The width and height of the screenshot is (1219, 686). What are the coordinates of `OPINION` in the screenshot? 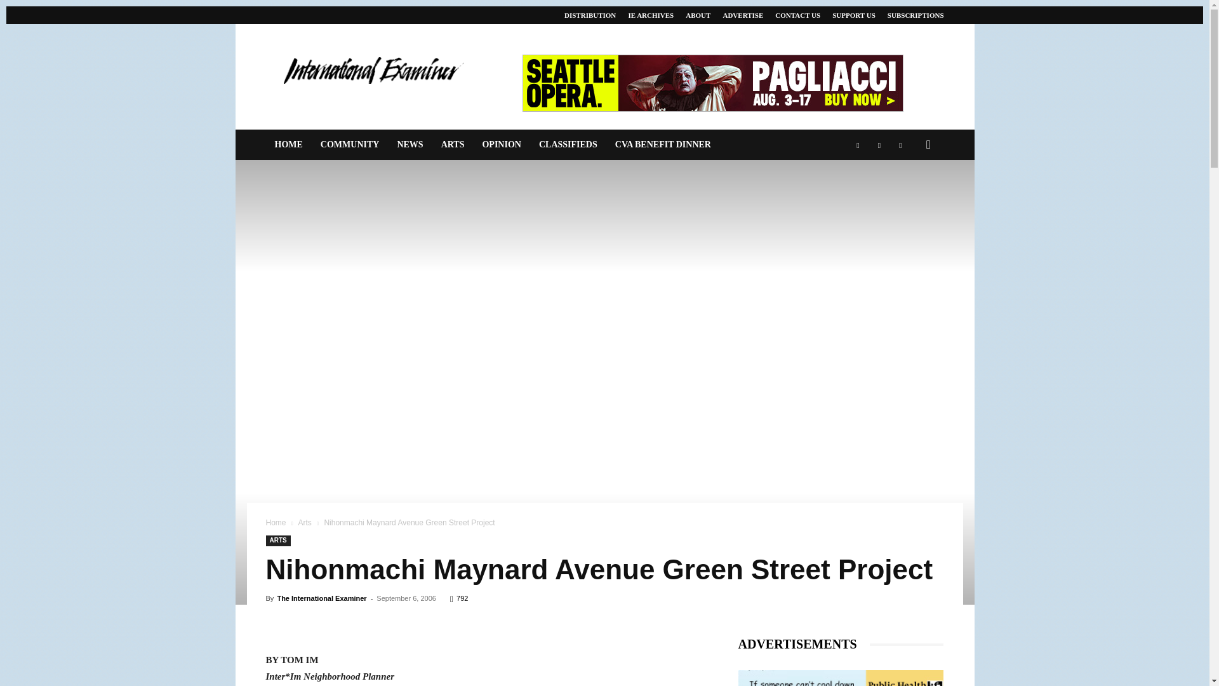 It's located at (500, 145).